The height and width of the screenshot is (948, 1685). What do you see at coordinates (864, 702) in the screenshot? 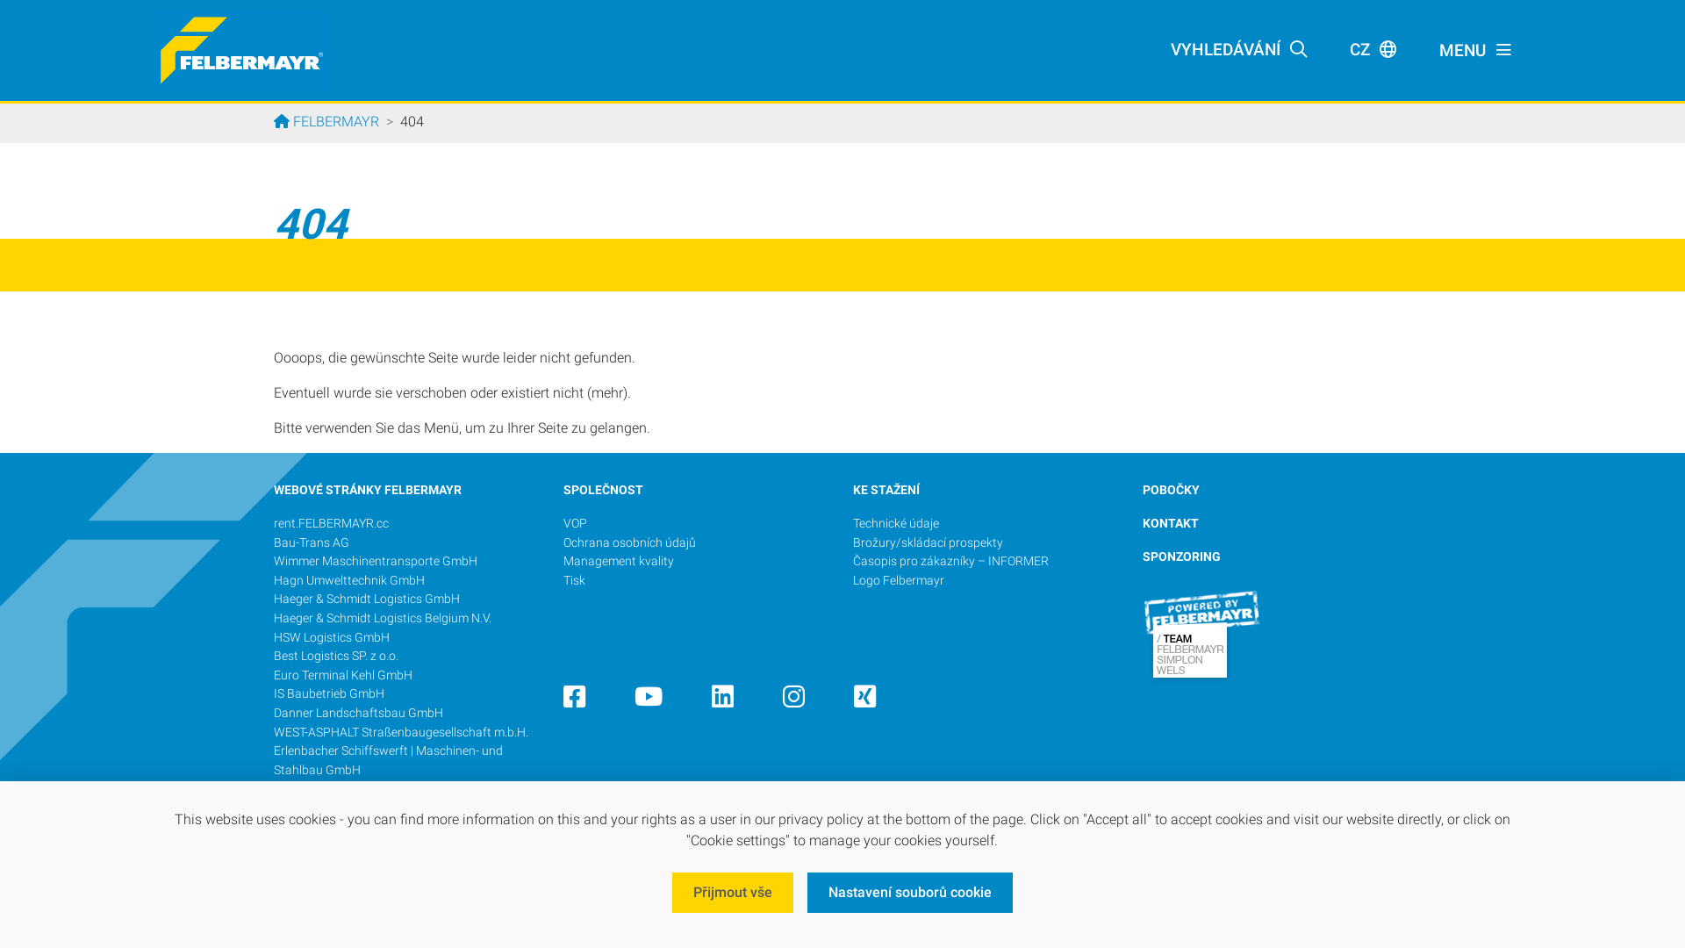
I see `Xing` at bounding box center [864, 702].